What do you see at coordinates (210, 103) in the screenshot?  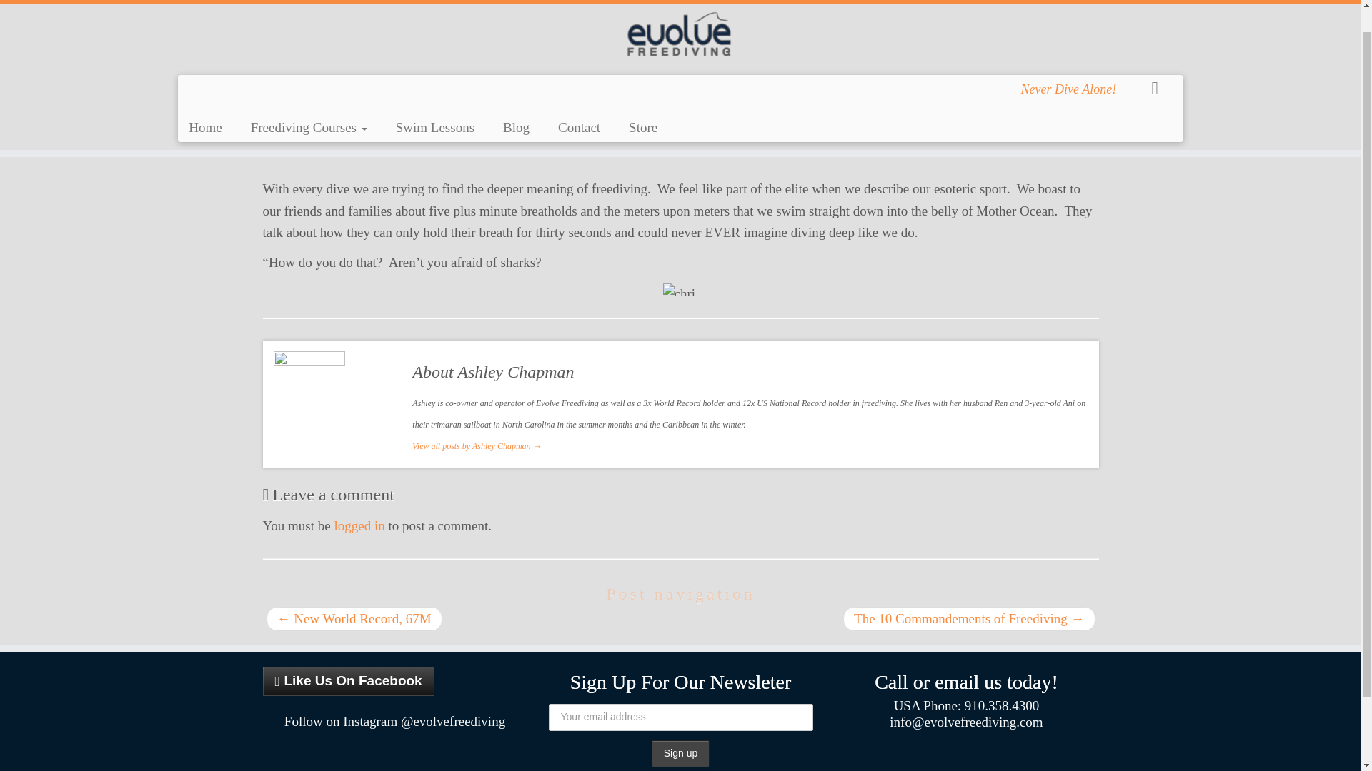 I see `Home` at bounding box center [210, 103].